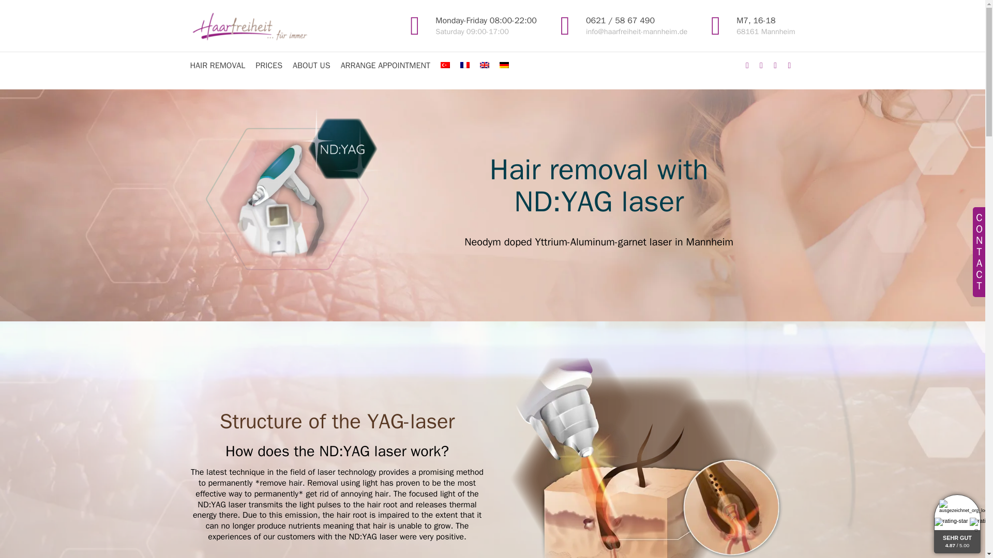 This screenshot has height=558, width=993. Describe the element at coordinates (789, 65) in the screenshot. I see `Youtube` at that location.